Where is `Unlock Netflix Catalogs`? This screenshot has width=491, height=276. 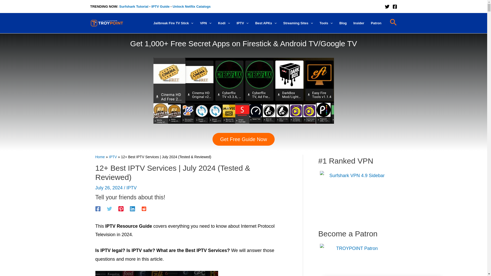 Unlock Netflix Catalogs is located at coordinates (192, 7).